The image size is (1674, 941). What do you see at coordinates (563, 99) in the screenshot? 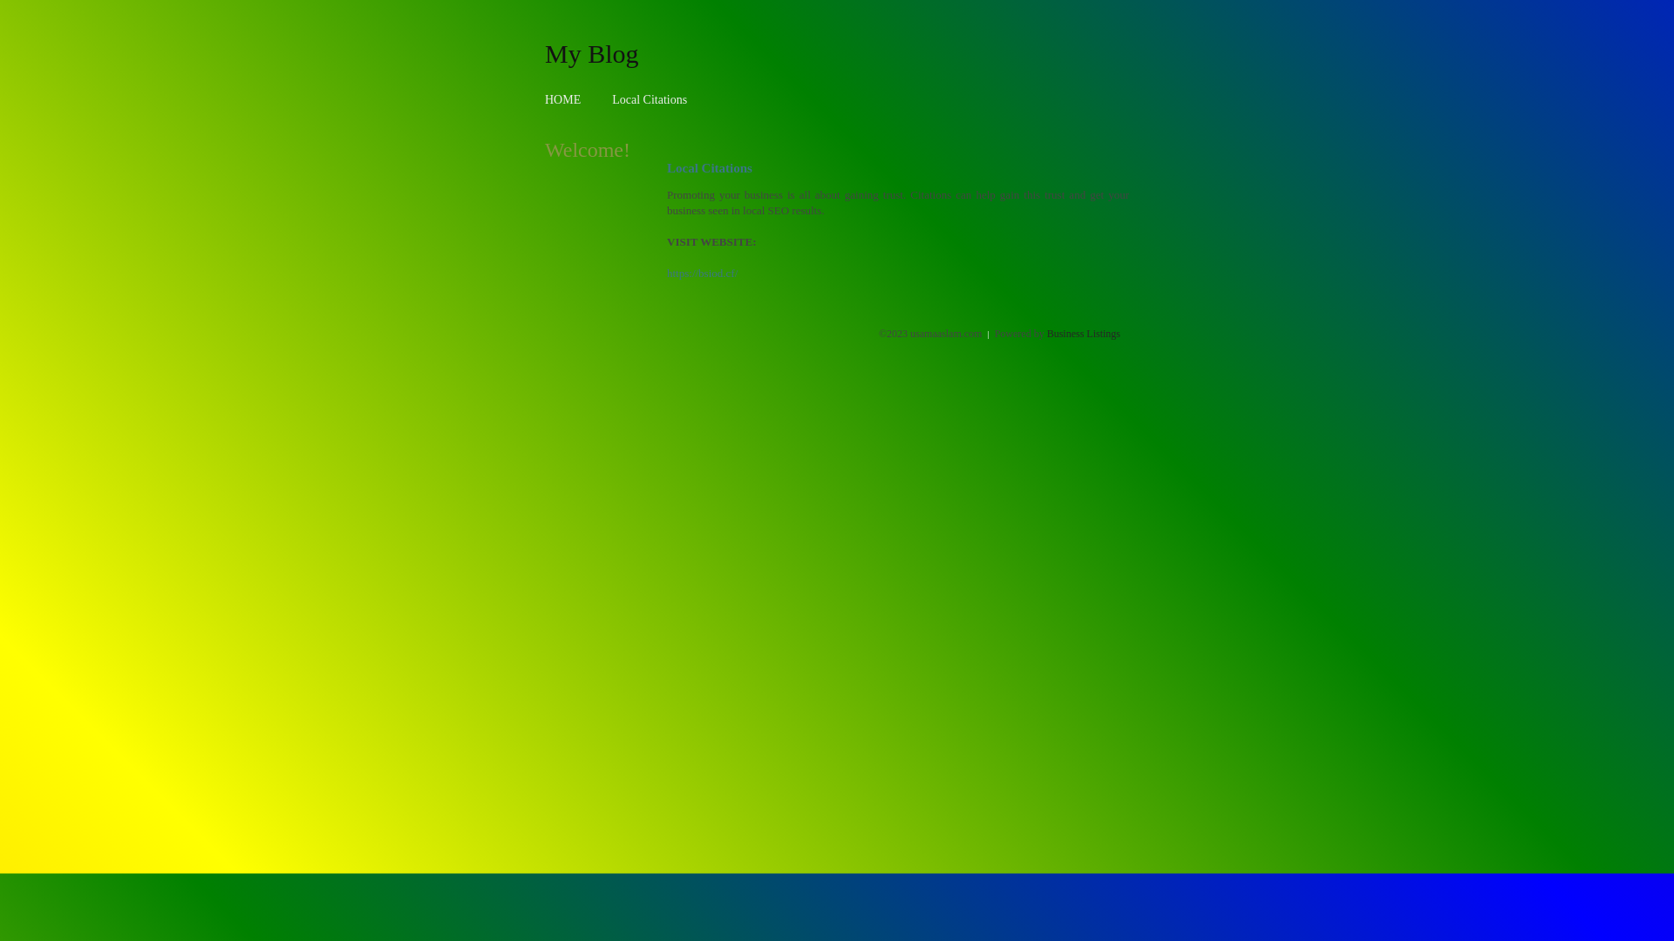
I see `HOME` at bounding box center [563, 99].